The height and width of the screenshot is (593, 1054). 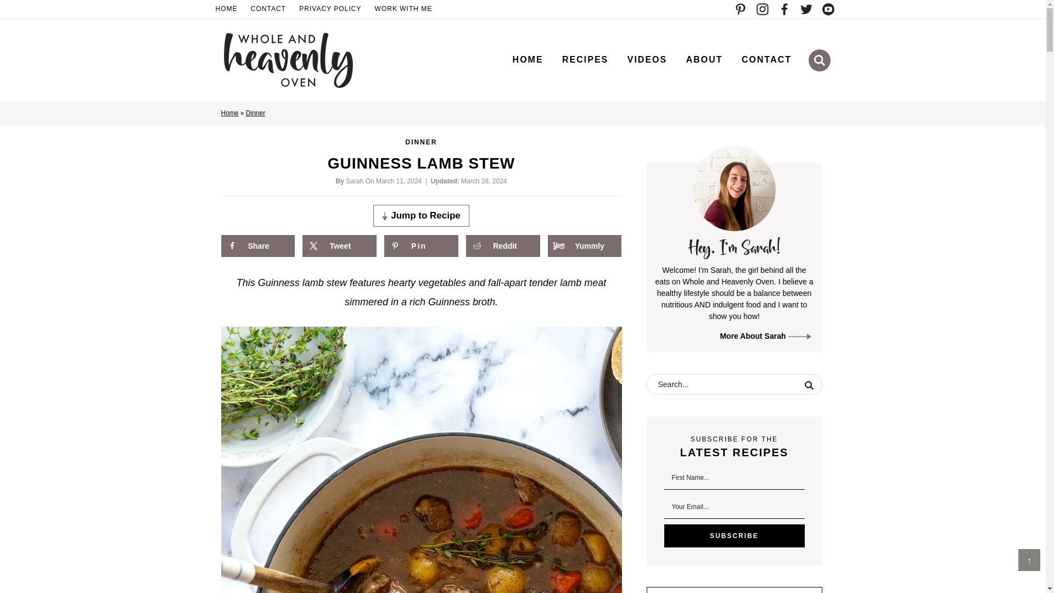 I want to click on VIDEOS, so click(x=647, y=59).